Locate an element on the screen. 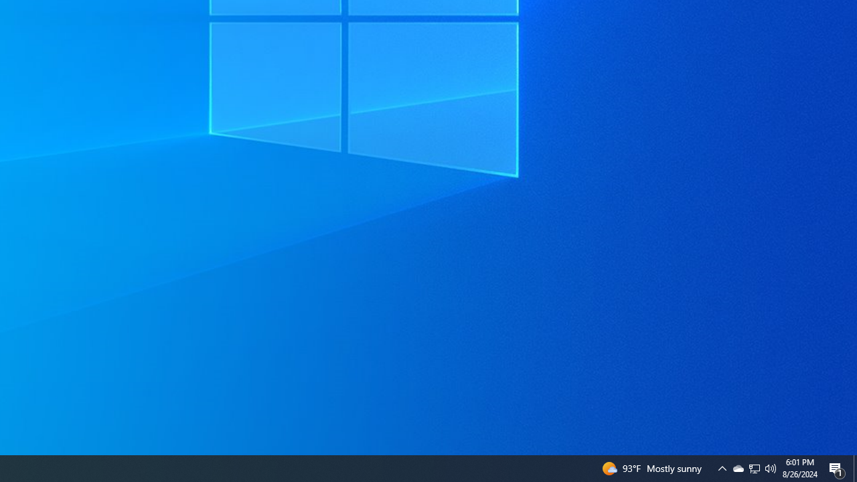 The width and height of the screenshot is (857, 482). Action Center, 1 new notification is located at coordinates (837, 469).